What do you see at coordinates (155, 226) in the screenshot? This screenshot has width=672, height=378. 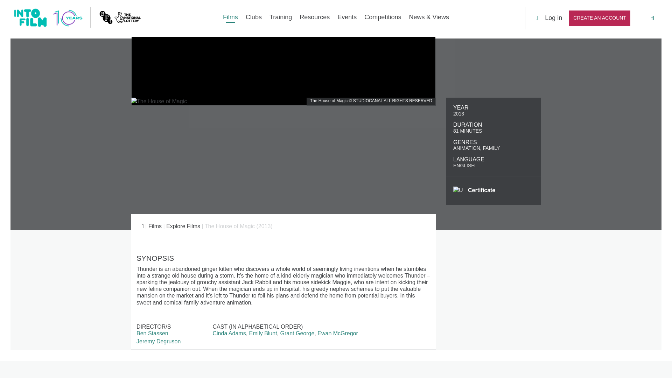 I see `Films` at bounding box center [155, 226].